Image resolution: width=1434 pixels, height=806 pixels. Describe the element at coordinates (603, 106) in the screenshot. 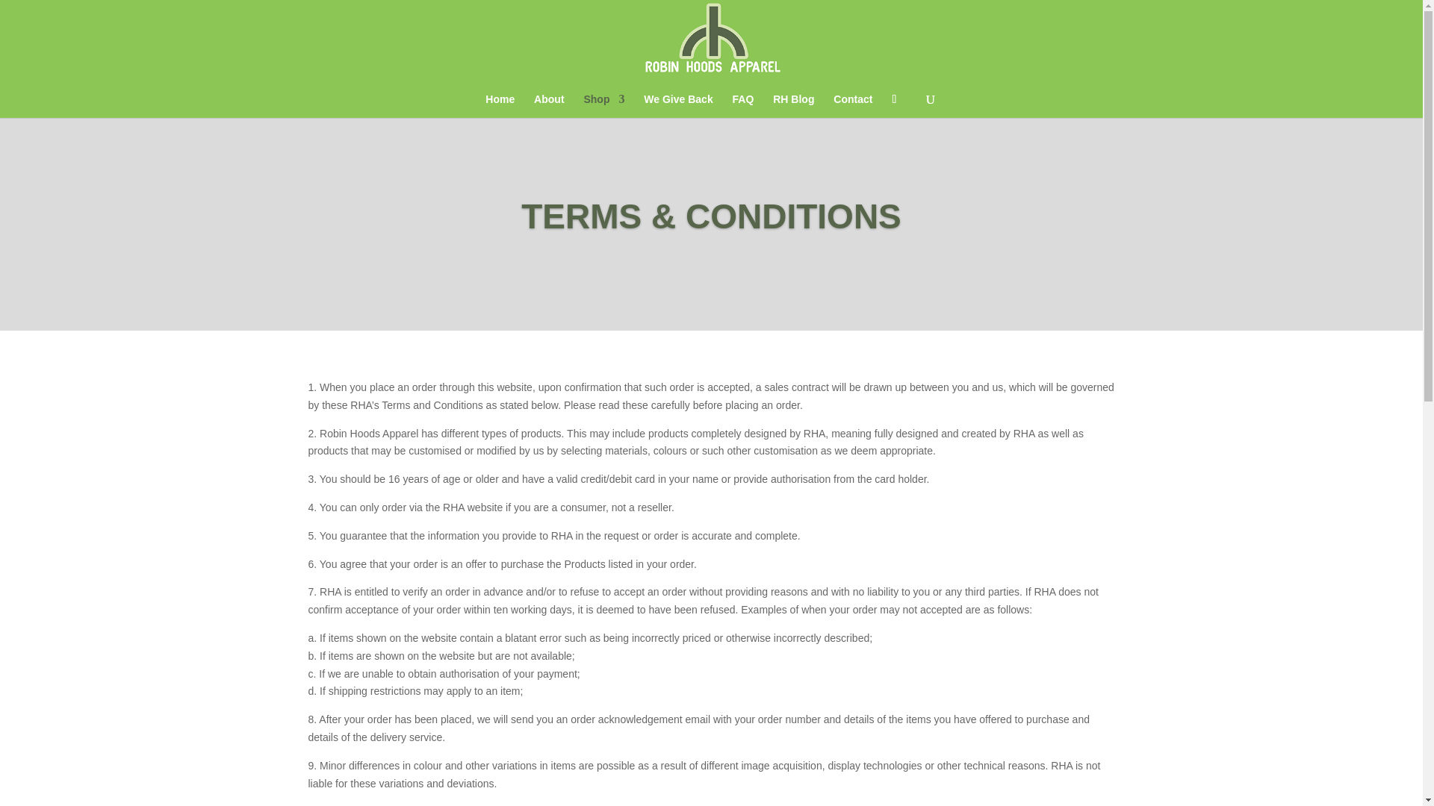

I see `Shop` at that location.